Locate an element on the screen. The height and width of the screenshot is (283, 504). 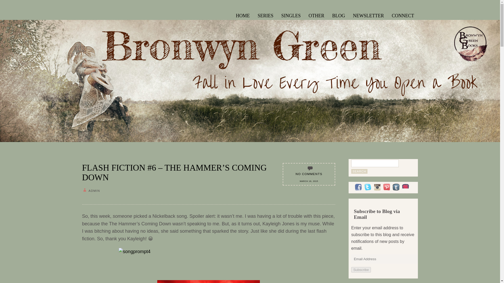
Search is located at coordinates (359, 171).